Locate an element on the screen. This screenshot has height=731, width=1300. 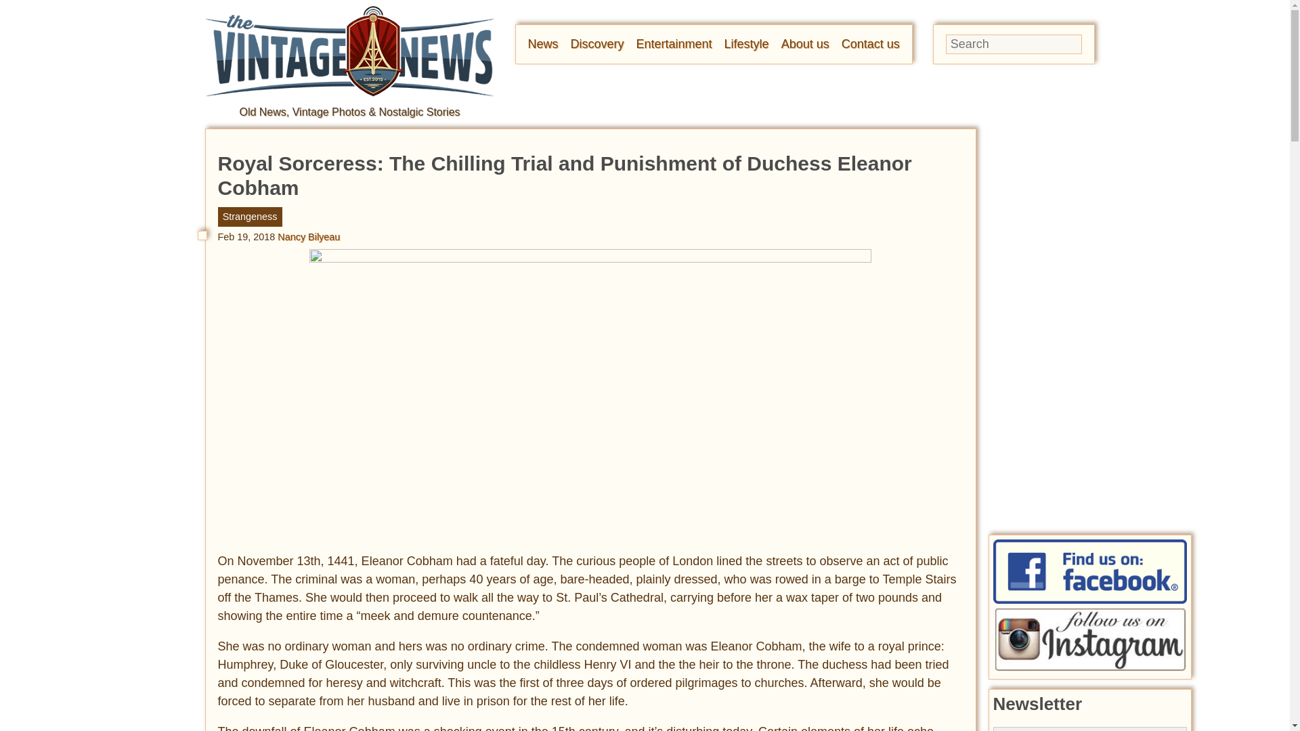
Contact us is located at coordinates (870, 43).